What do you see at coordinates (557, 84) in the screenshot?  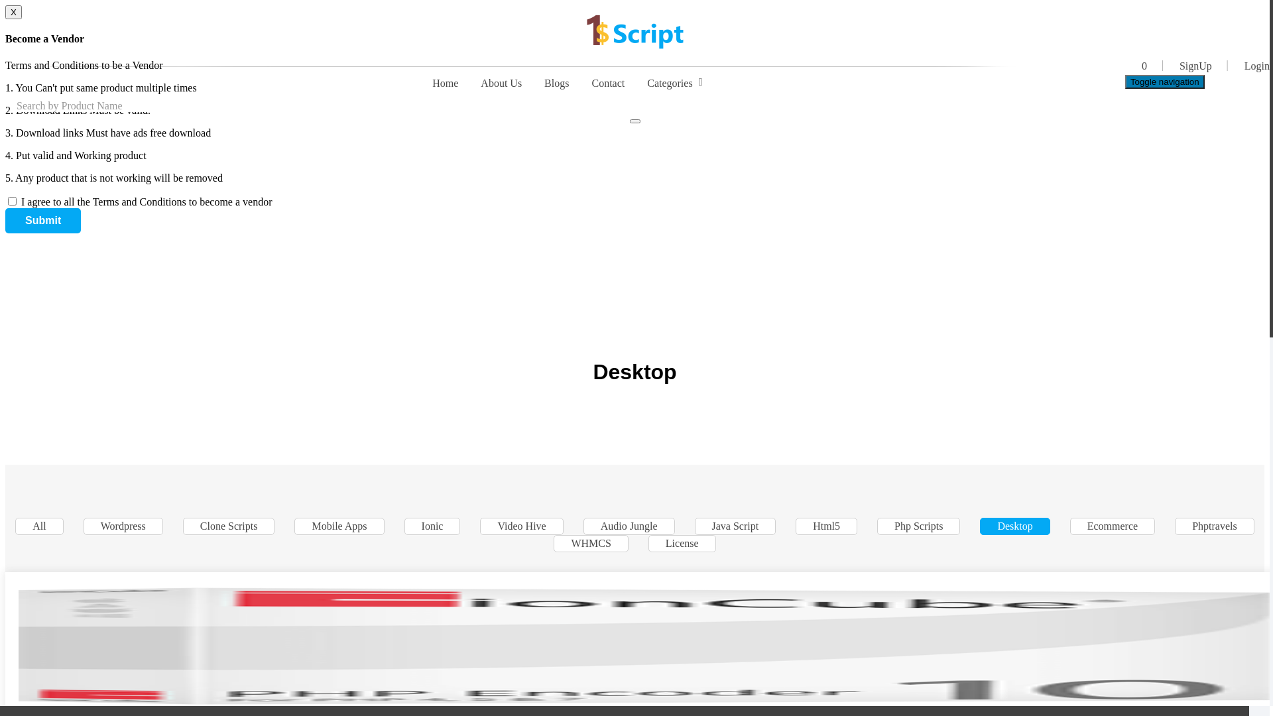 I see `Blogs` at bounding box center [557, 84].